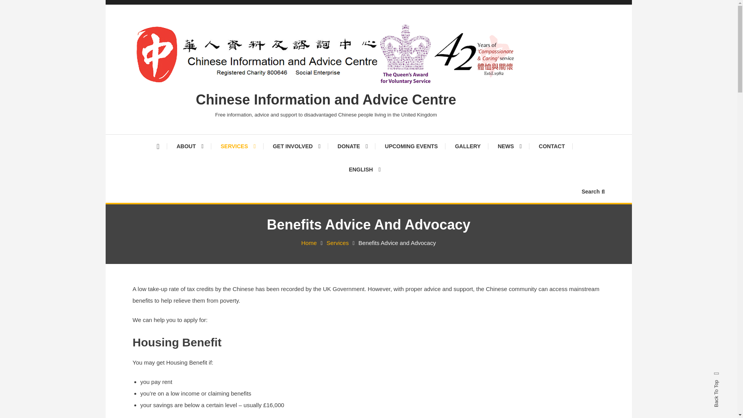 This screenshot has height=418, width=743. What do you see at coordinates (296, 146) in the screenshot?
I see `GET INVOLVED` at bounding box center [296, 146].